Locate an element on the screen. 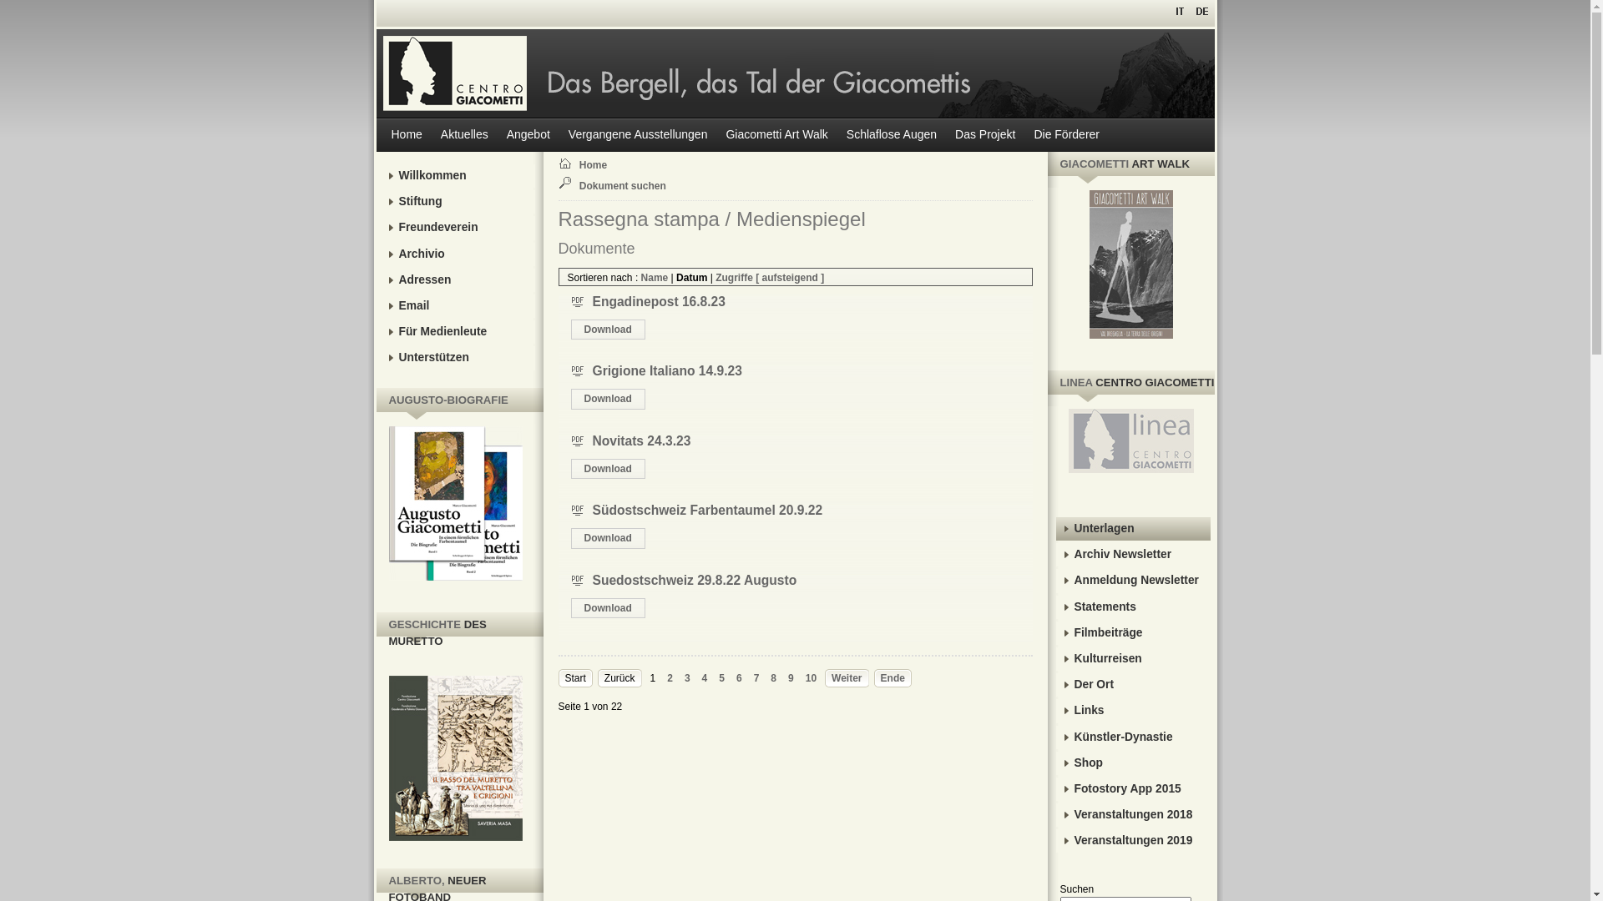 This screenshot has width=1603, height=901. 10 is located at coordinates (811, 678).